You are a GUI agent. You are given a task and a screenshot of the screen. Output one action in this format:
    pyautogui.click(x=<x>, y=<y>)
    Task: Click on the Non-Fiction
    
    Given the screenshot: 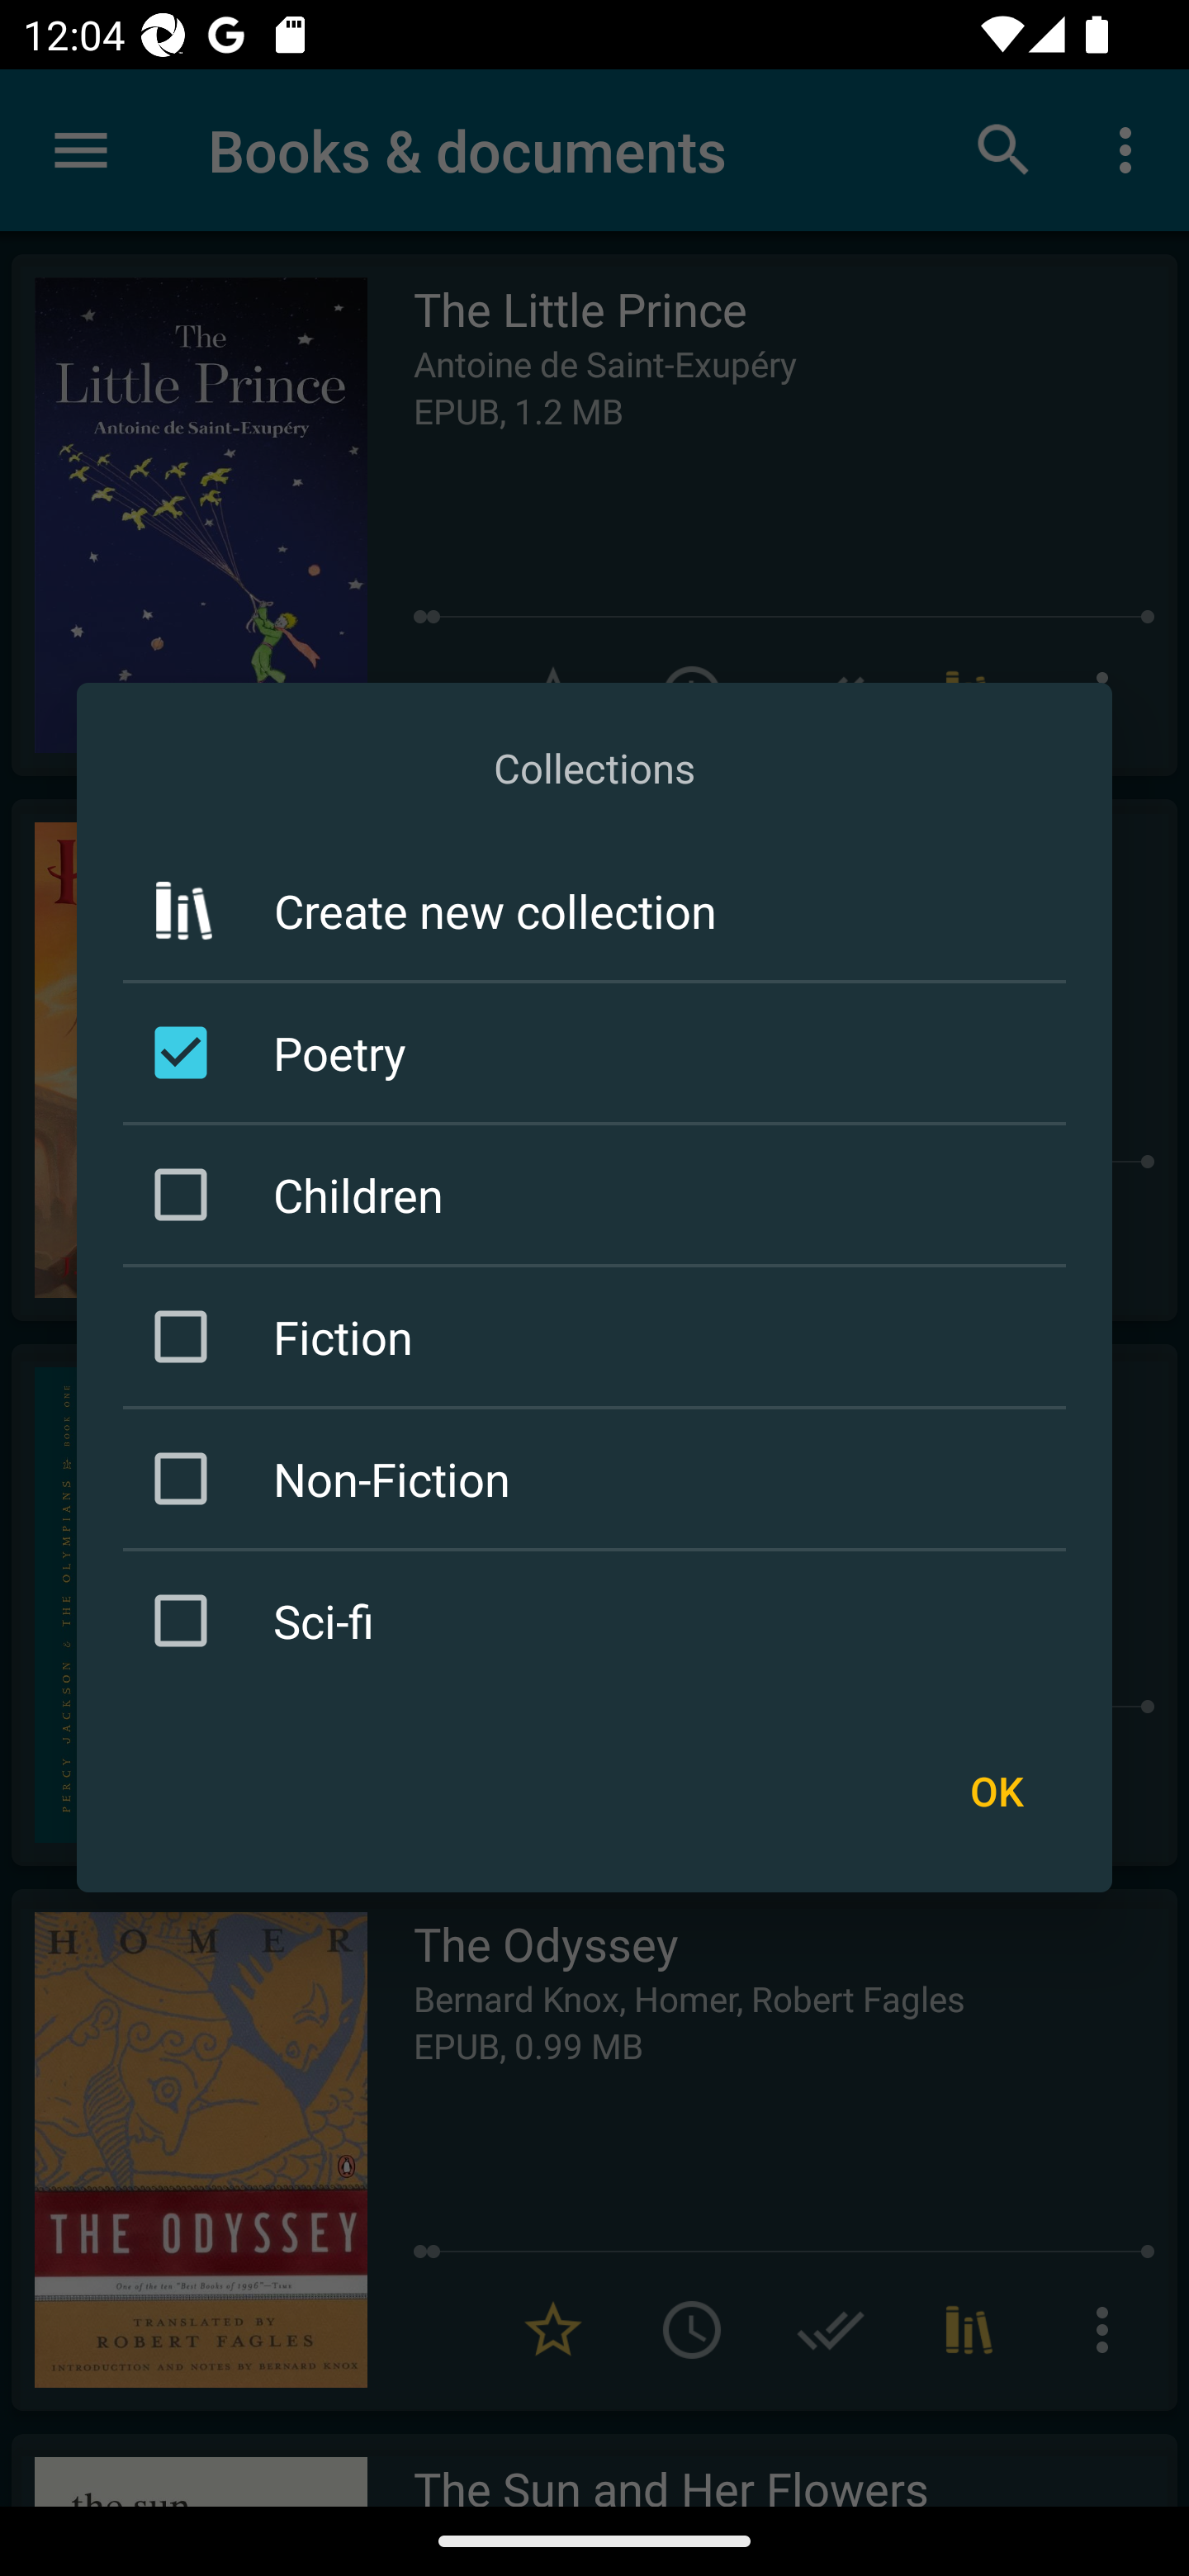 What is the action you would take?
    pyautogui.click(x=599, y=1478)
    